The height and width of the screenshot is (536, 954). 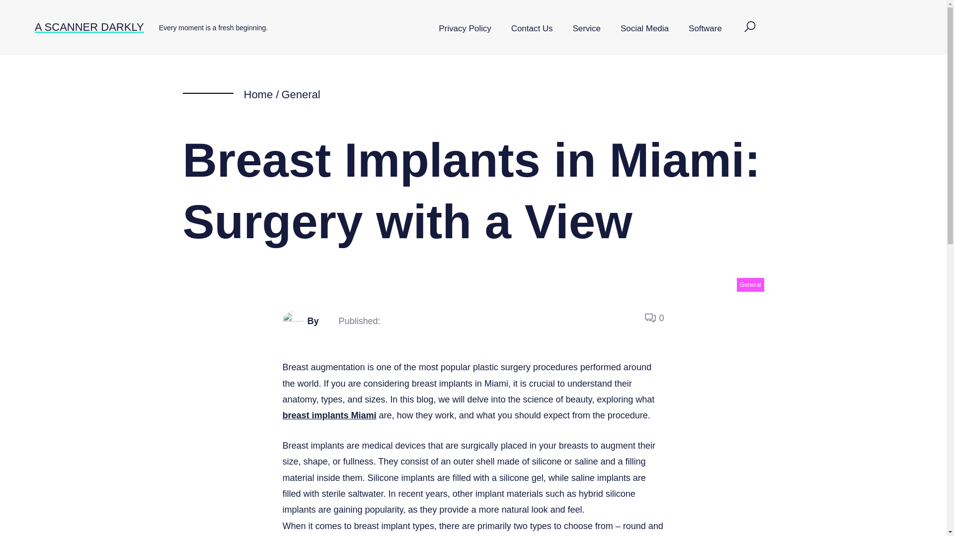 What do you see at coordinates (465, 29) in the screenshot?
I see `Privacy Policy` at bounding box center [465, 29].